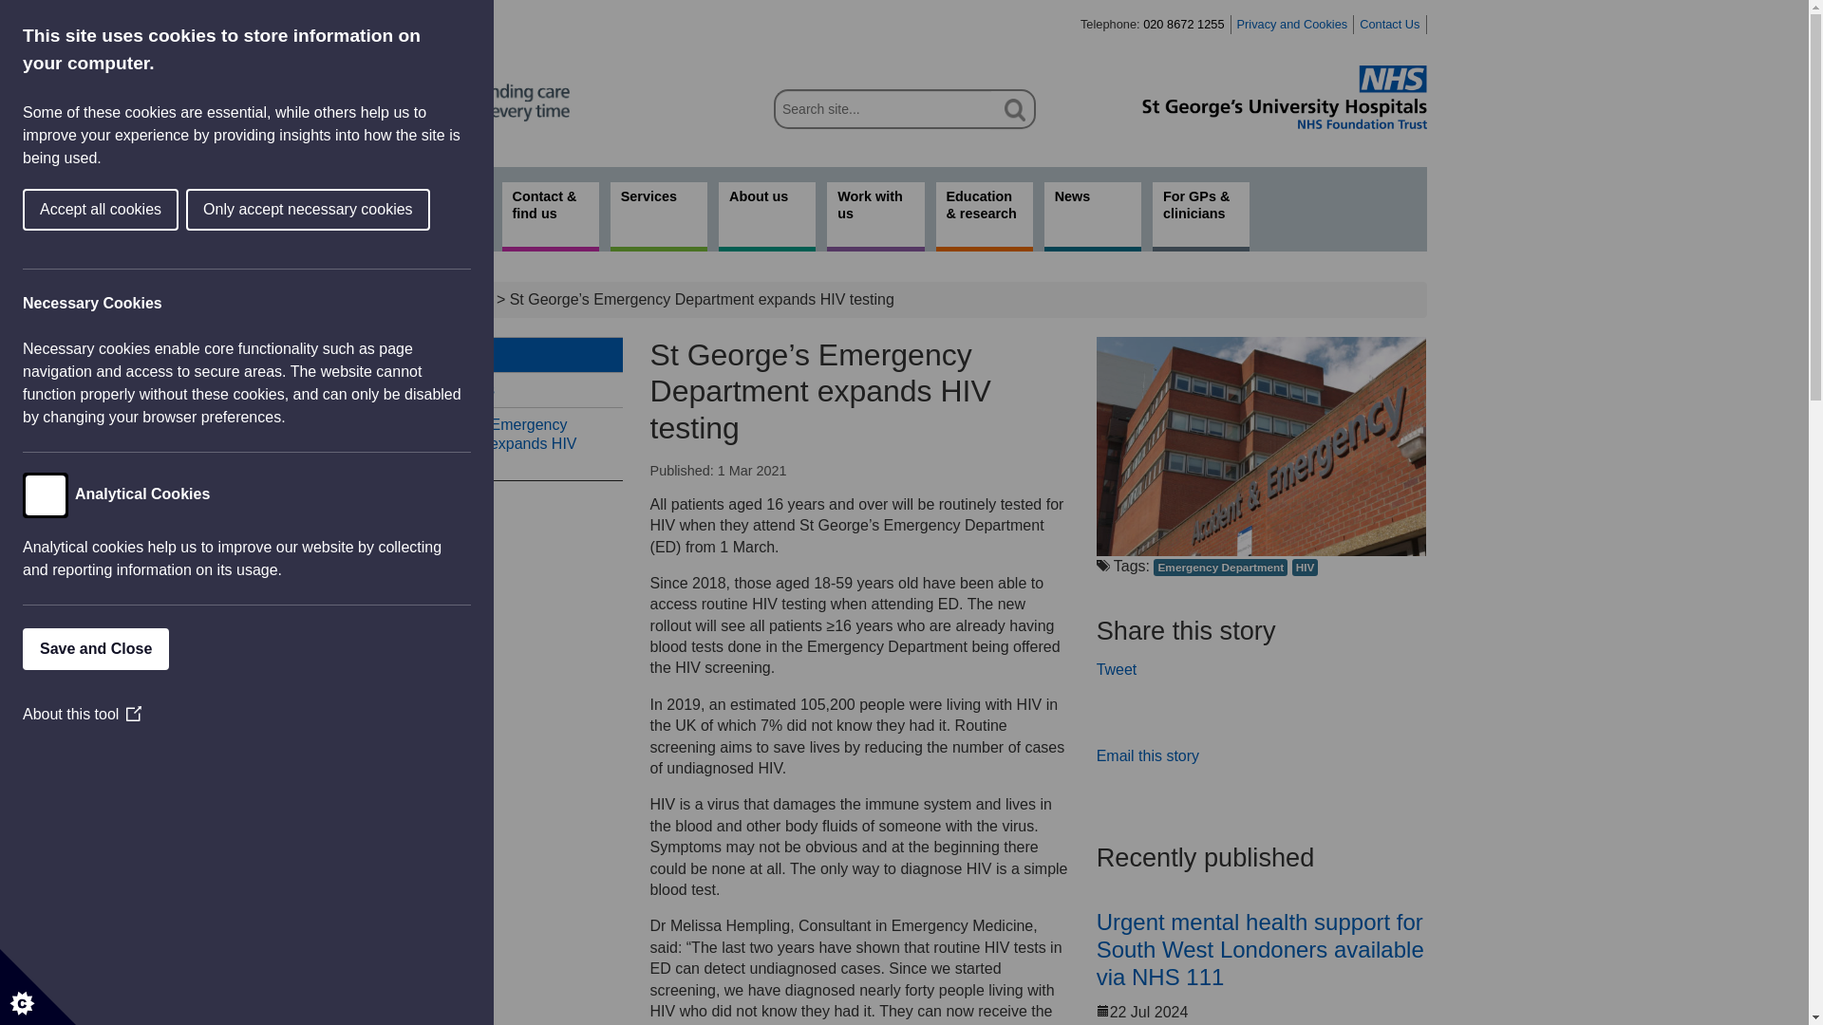 This screenshot has width=1823, height=1025. I want to click on Press releases, so click(501, 389).